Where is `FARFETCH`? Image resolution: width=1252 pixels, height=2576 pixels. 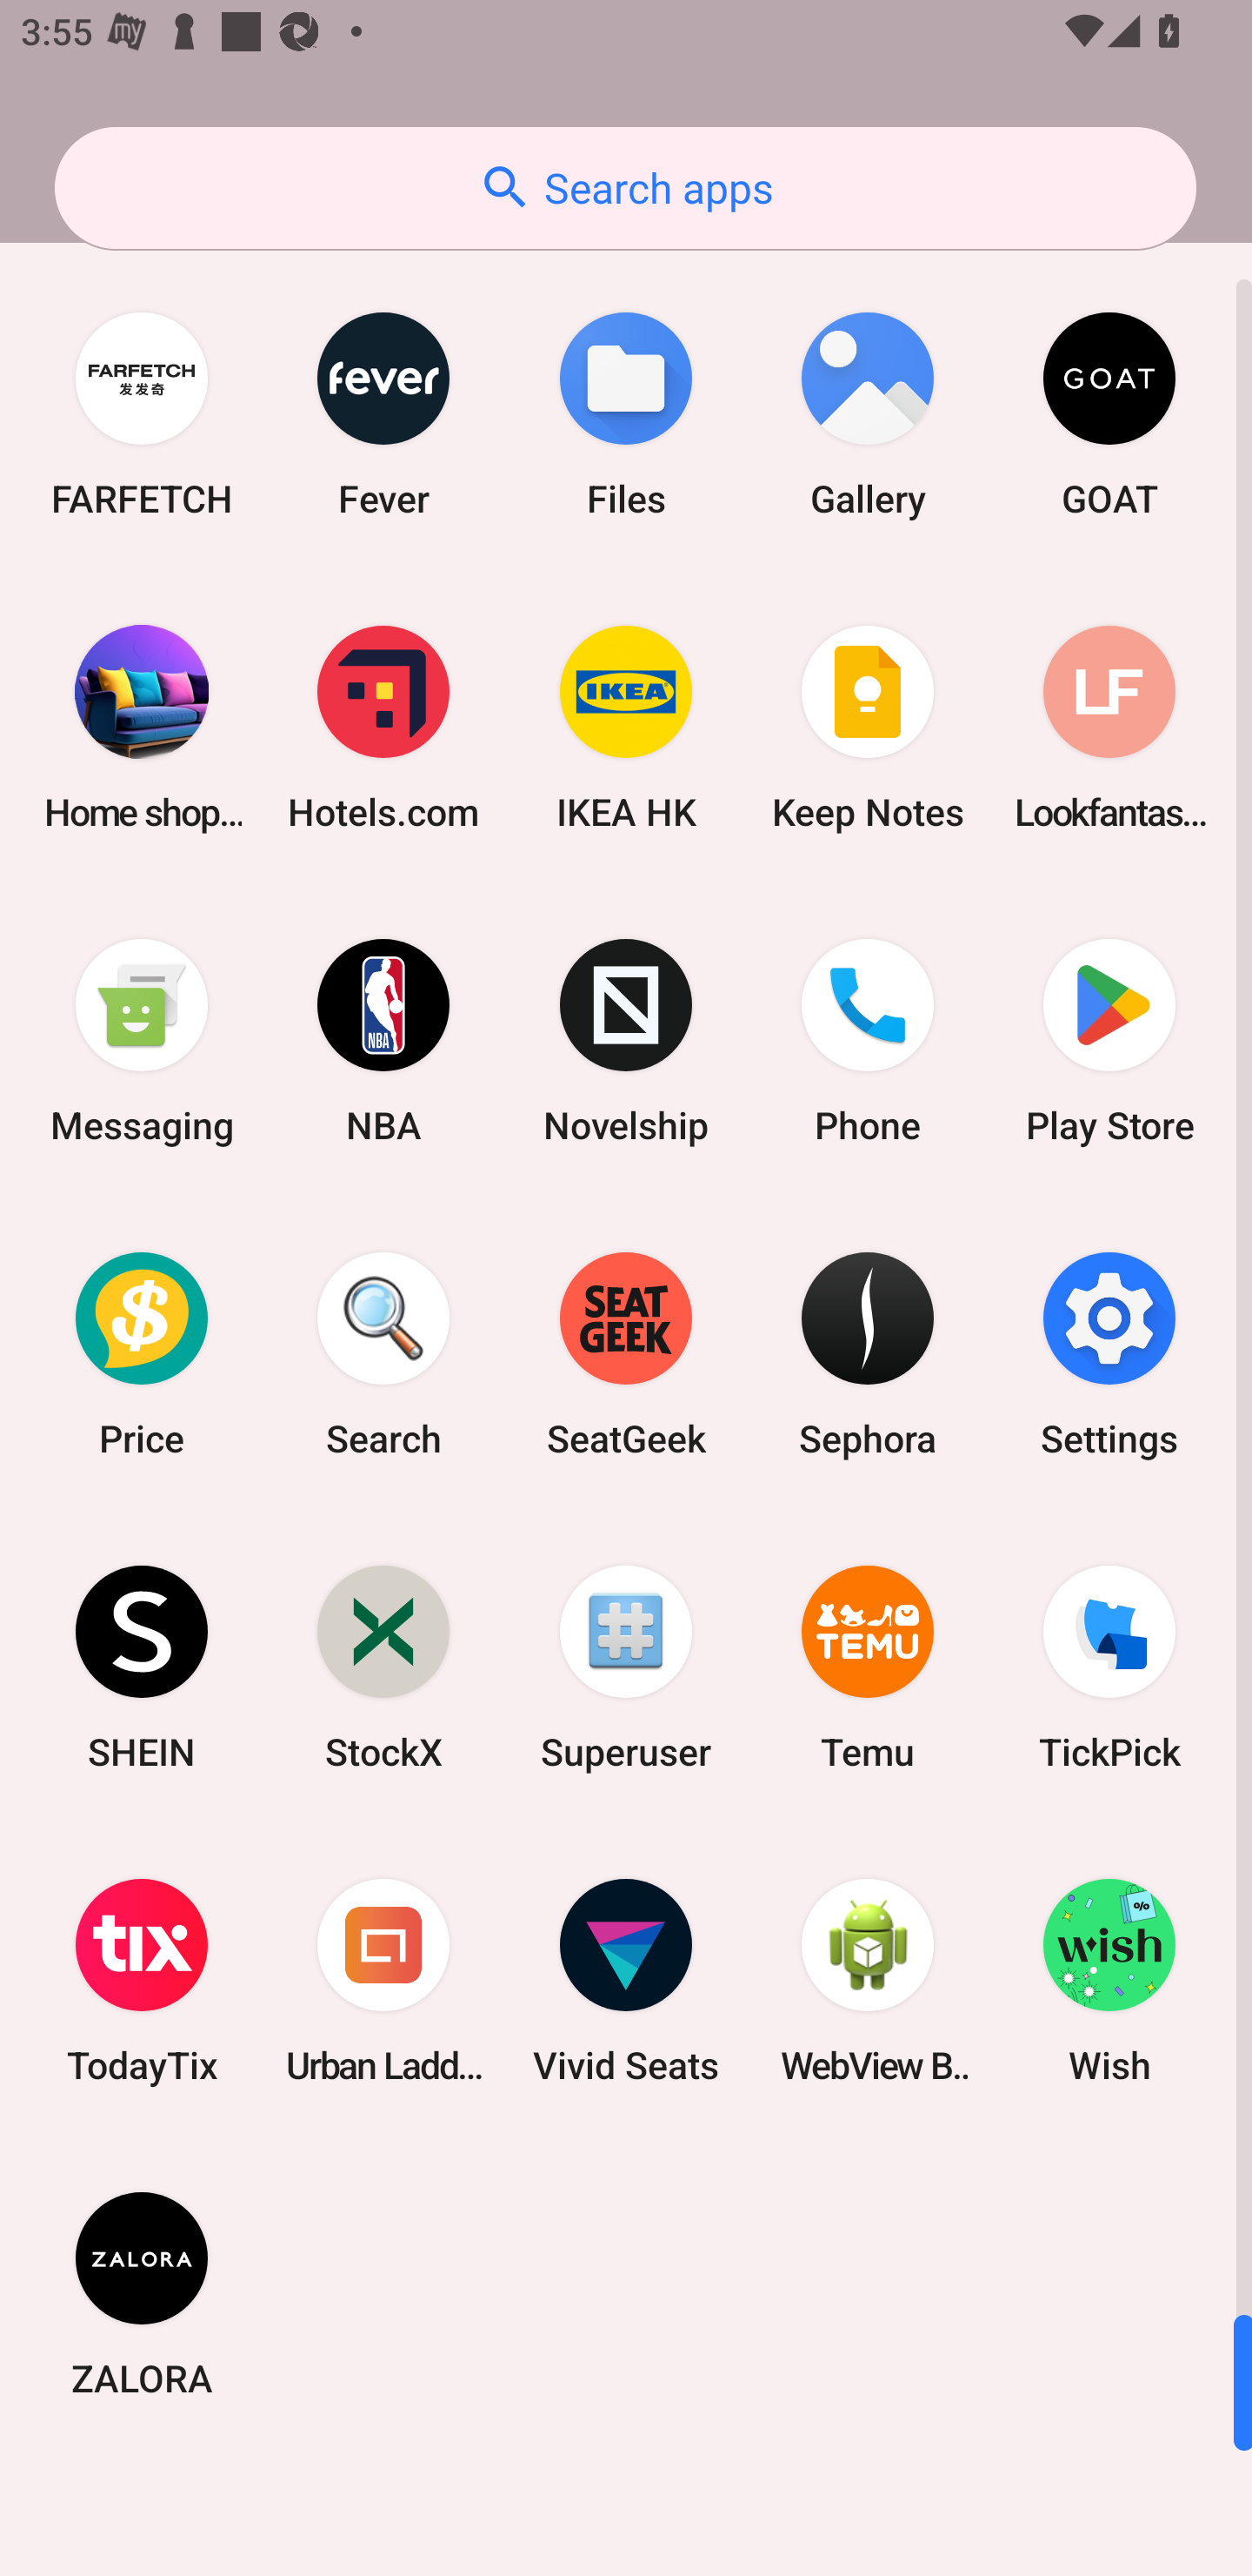 FARFETCH is located at coordinates (142, 414).